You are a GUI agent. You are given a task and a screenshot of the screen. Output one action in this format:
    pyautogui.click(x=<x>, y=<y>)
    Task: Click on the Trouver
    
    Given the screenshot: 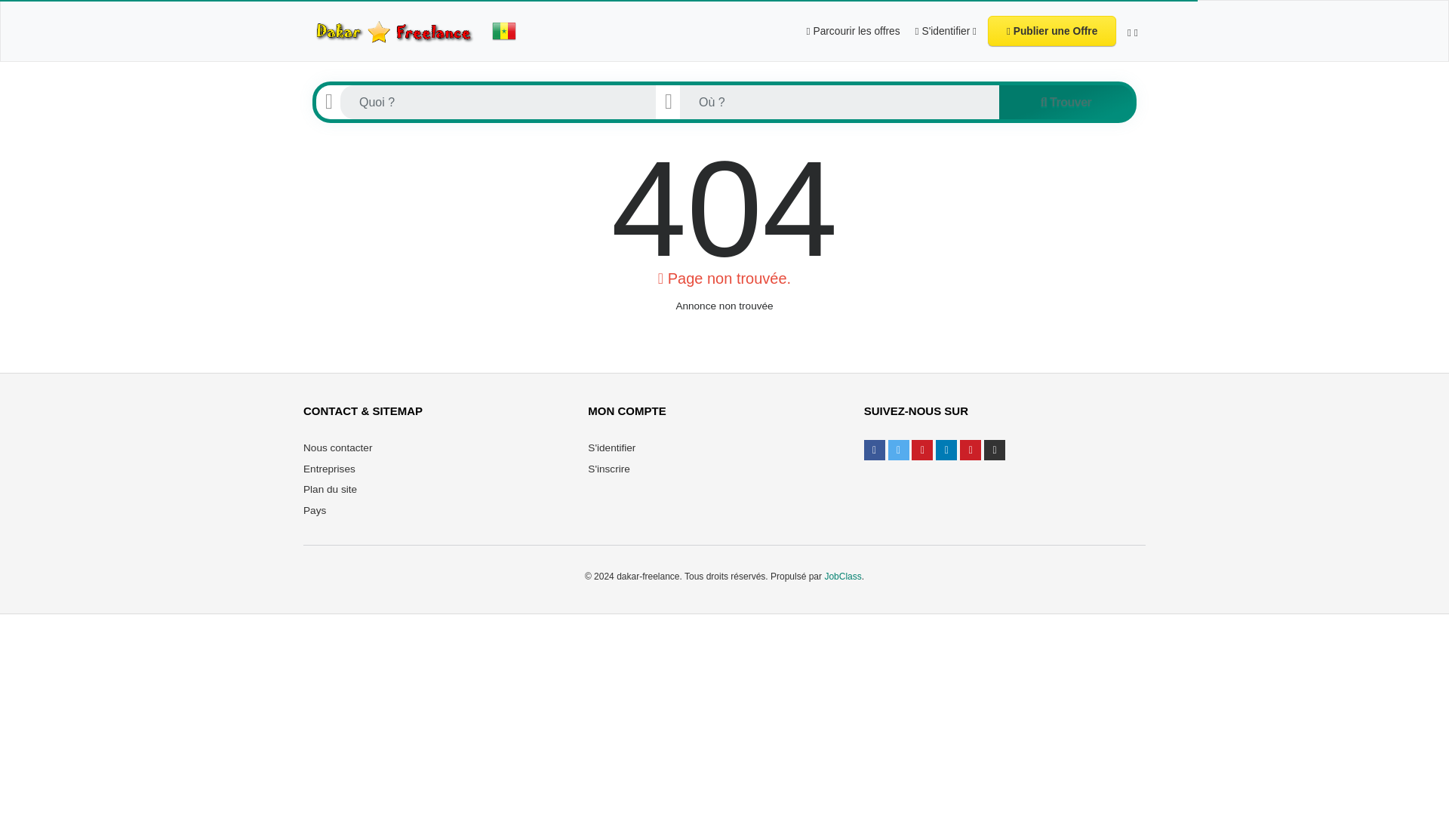 What is the action you would take?
    pyautogui.click(x=1066, y=103)
    